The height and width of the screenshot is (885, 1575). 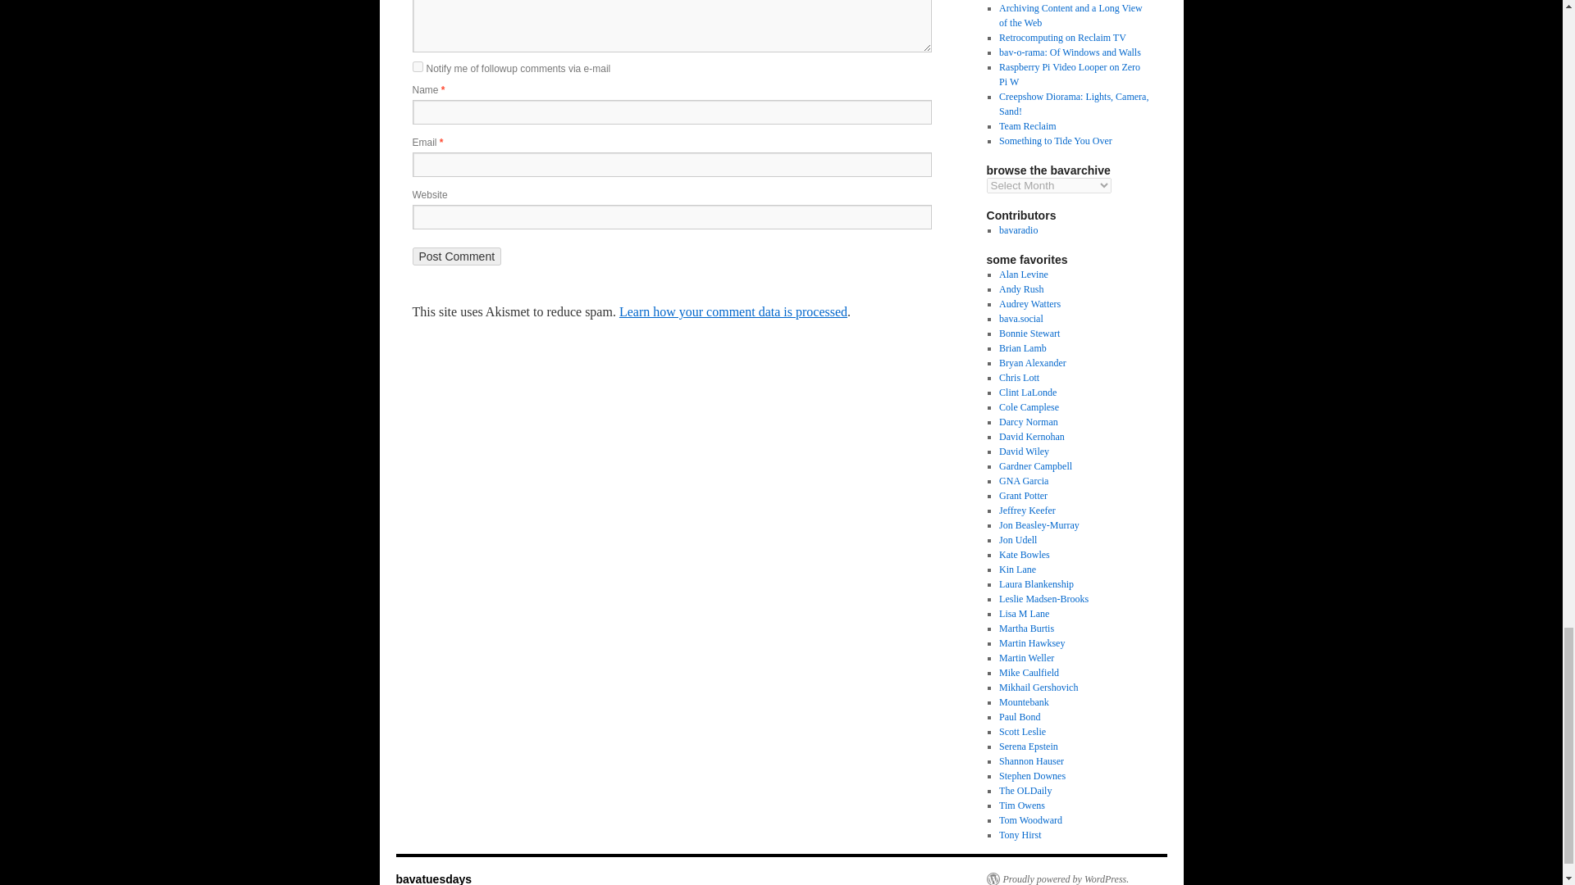 What do you see at coordinates (1018, 230) in the screenshot?
I see `bava on the radio` at bounding box center [1018, 230].